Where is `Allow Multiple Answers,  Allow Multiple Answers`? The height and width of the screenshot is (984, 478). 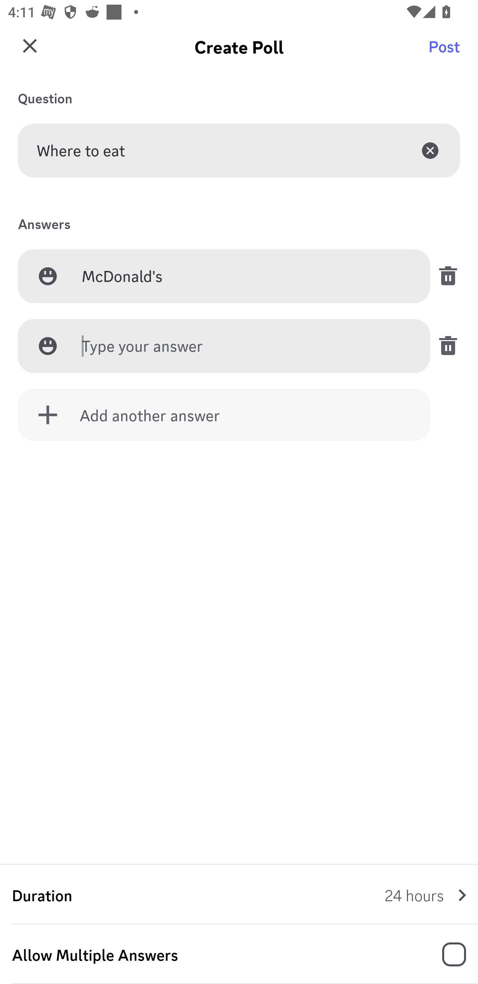 Allow Multiple Answers,  Allow Multiple Answers is located at coordinates (239, 954).